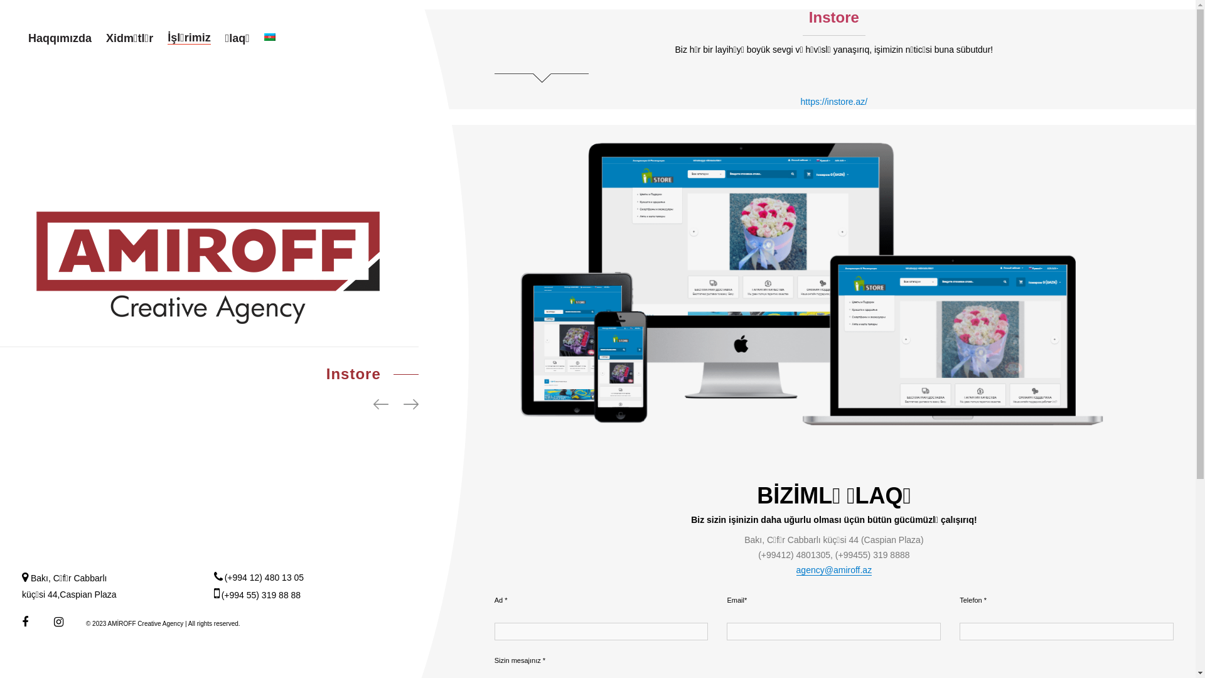 This screenshot has height=678, width=1205. I want to click on https://instore.az/, so click(835, 102).